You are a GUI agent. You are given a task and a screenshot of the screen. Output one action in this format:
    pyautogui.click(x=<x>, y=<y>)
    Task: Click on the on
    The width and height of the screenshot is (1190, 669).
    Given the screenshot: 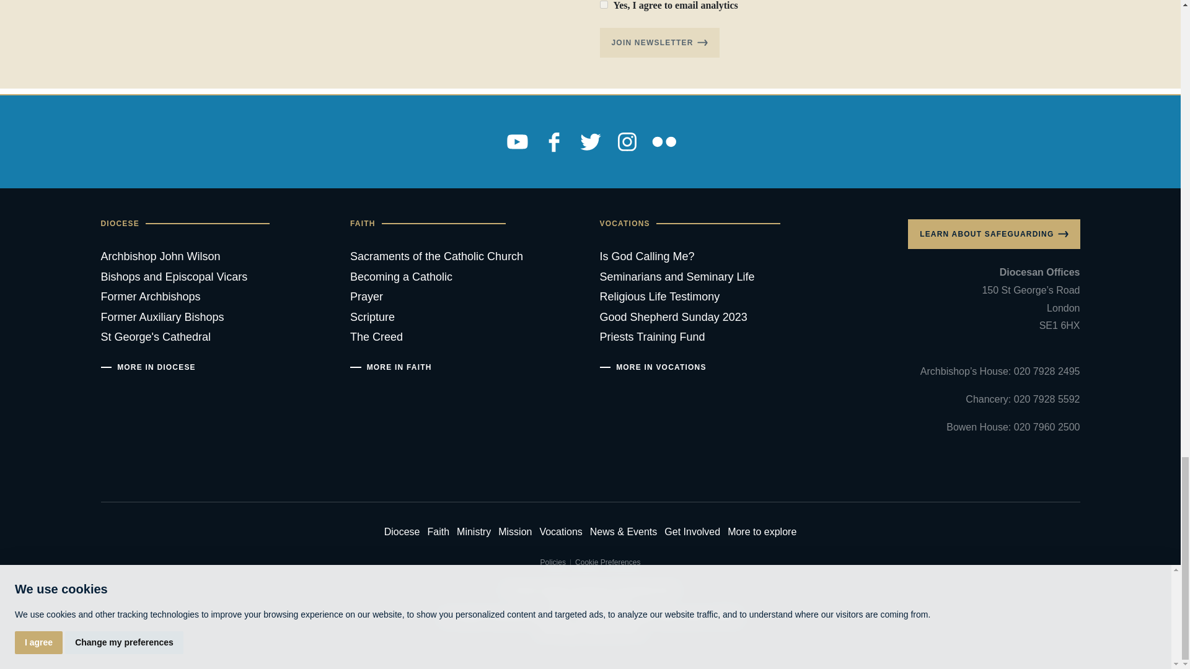 What is the action you would take?
    pyautogui.click(x=604, y=5)
    